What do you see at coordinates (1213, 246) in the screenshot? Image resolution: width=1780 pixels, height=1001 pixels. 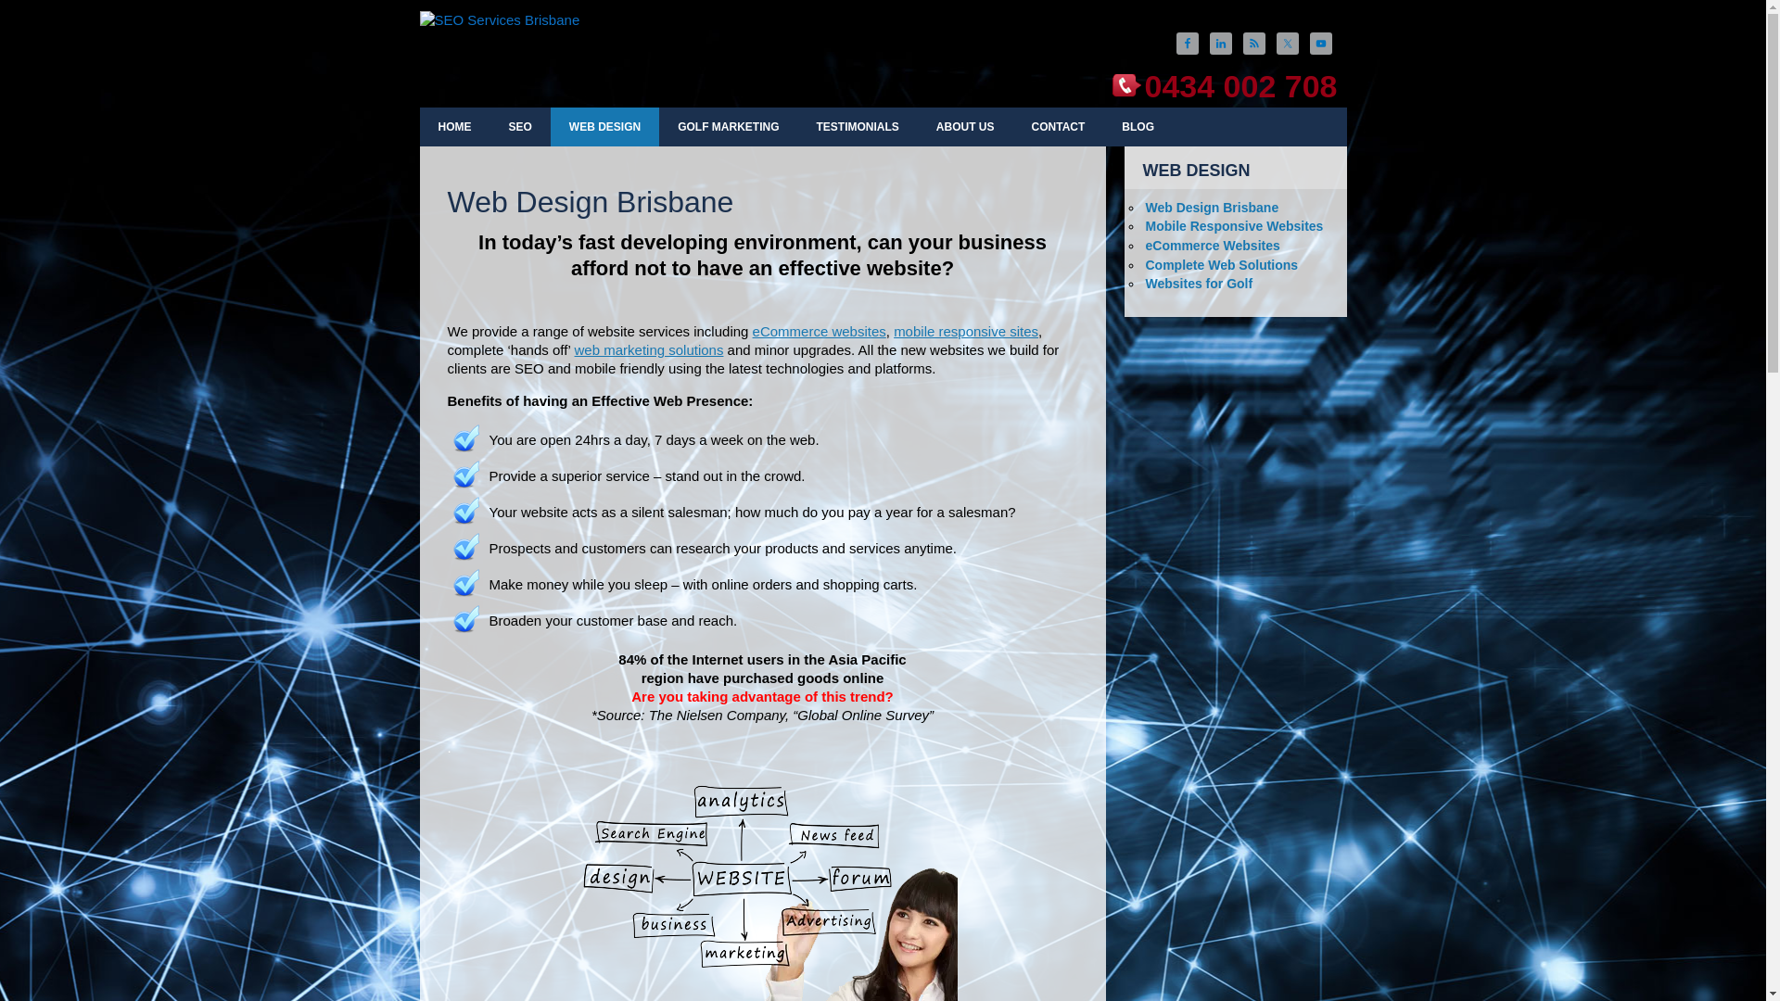 I see `eCommerce Websites` at bounding box center [1213, 246].